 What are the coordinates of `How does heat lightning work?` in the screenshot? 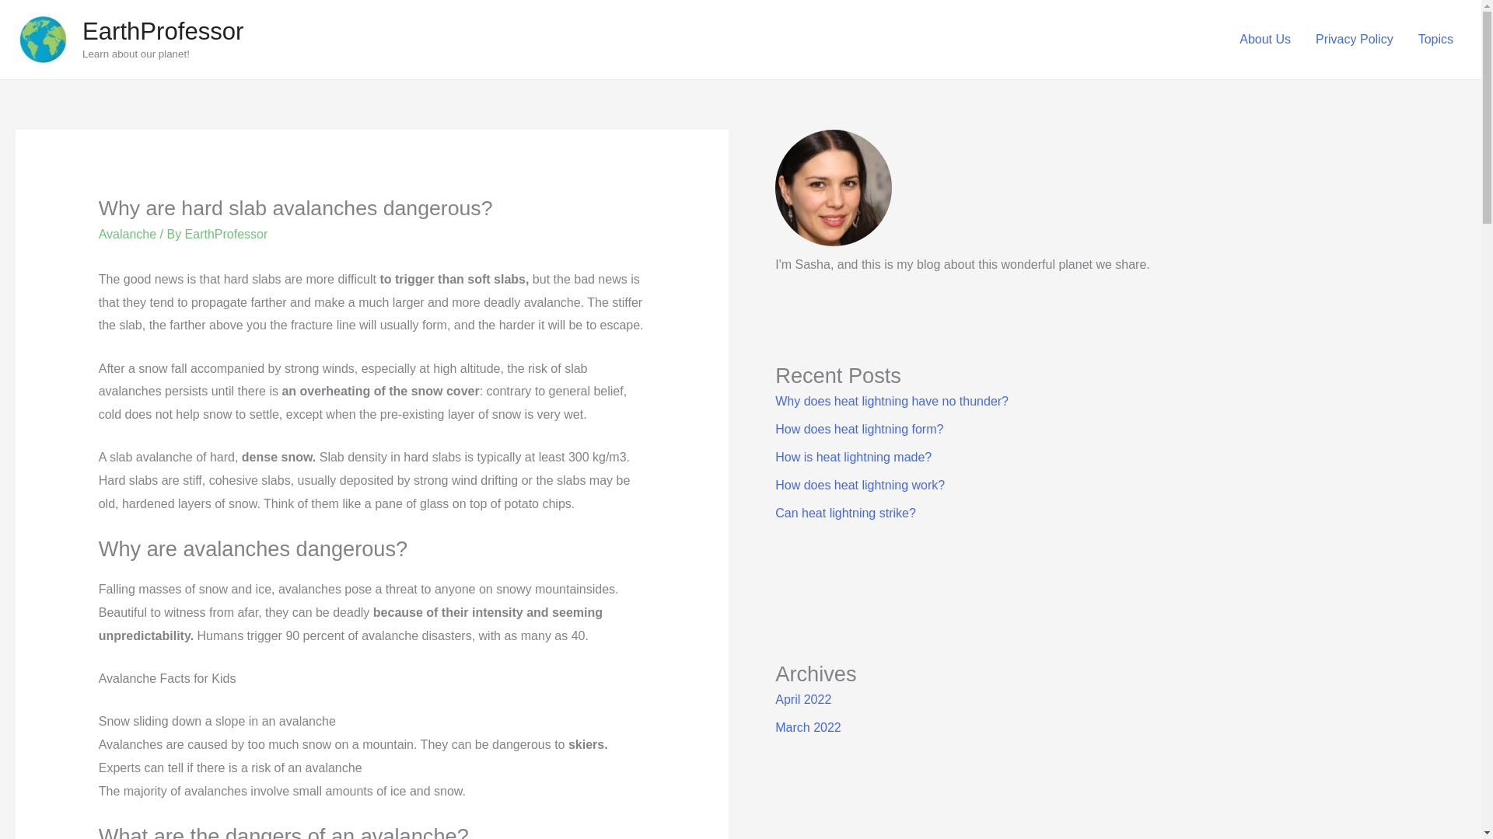 It's located at (860, 485).